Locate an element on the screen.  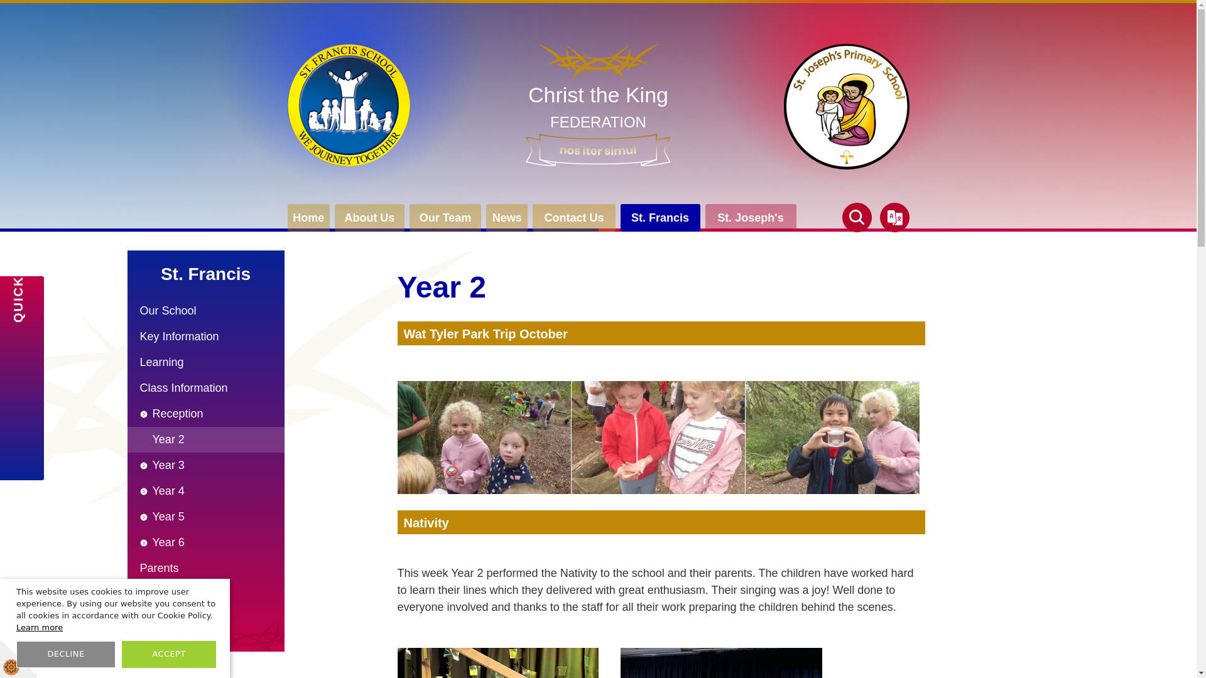
Home is located at coordinates (661, 218).